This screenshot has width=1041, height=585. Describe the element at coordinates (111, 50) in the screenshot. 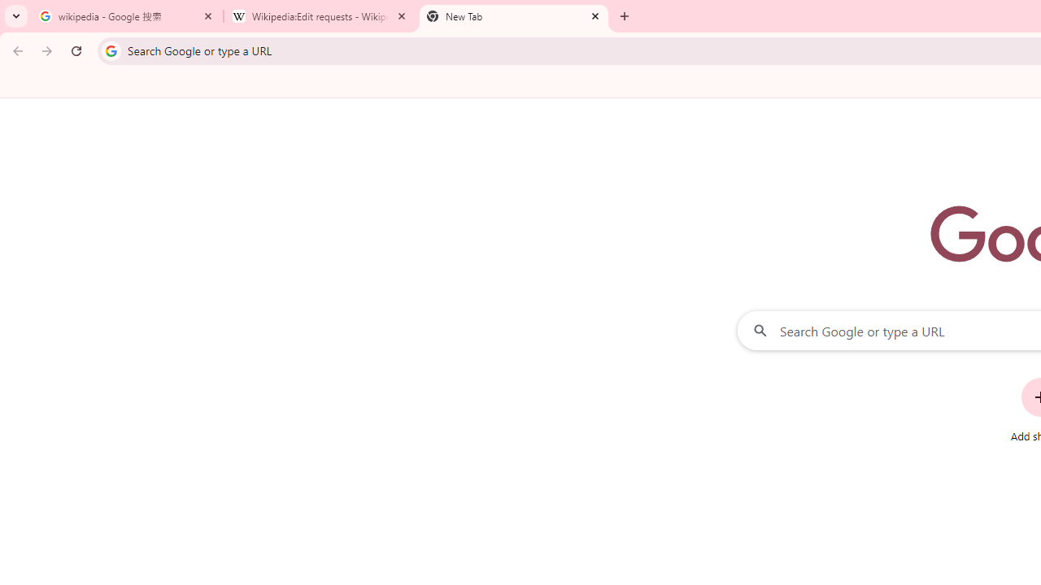

I see `Search icon` at that location.